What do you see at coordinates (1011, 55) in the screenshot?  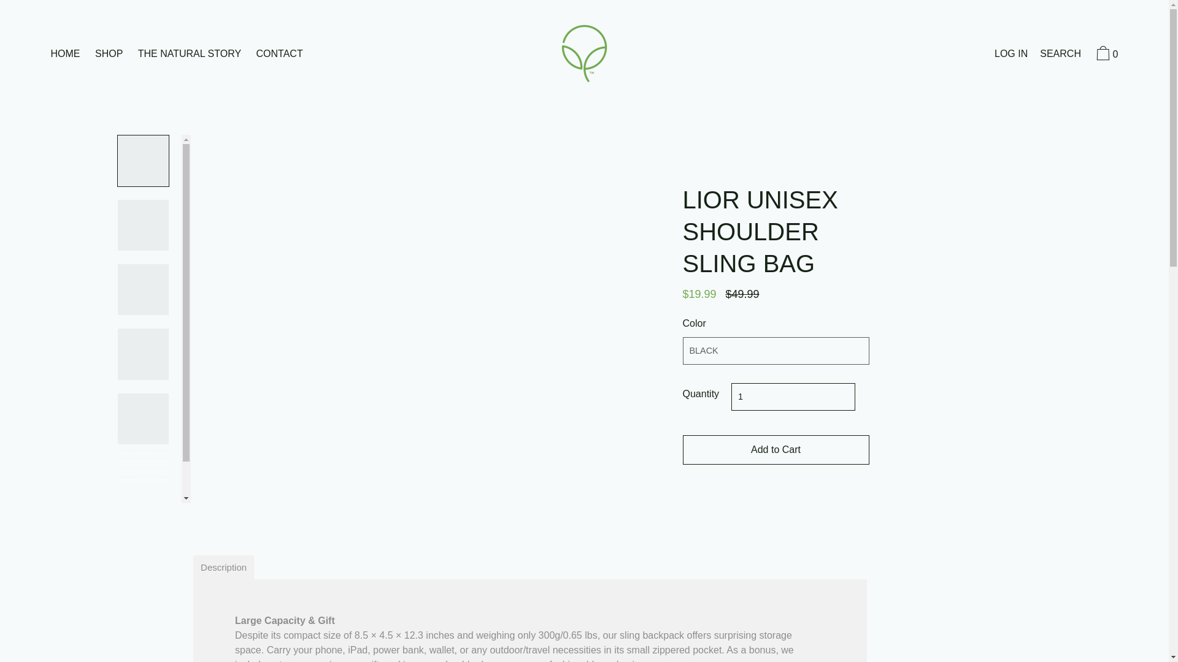 I see `LOG IN` at bounding box center [1011, 55].